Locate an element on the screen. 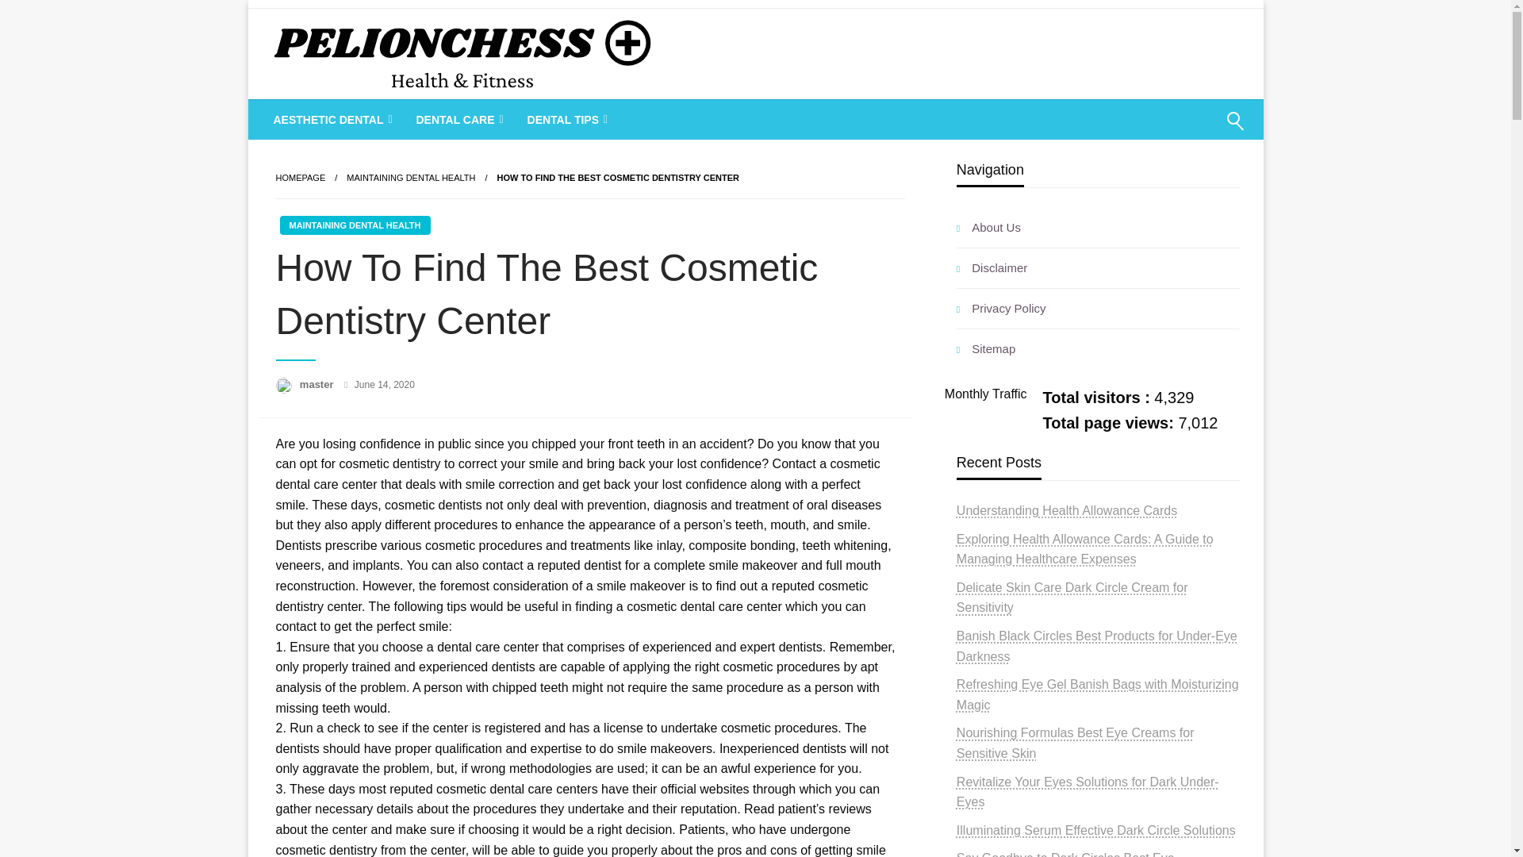 This screenshot has height=857, width=1523. PELIONCHESS is located at coordinates (381, 119).